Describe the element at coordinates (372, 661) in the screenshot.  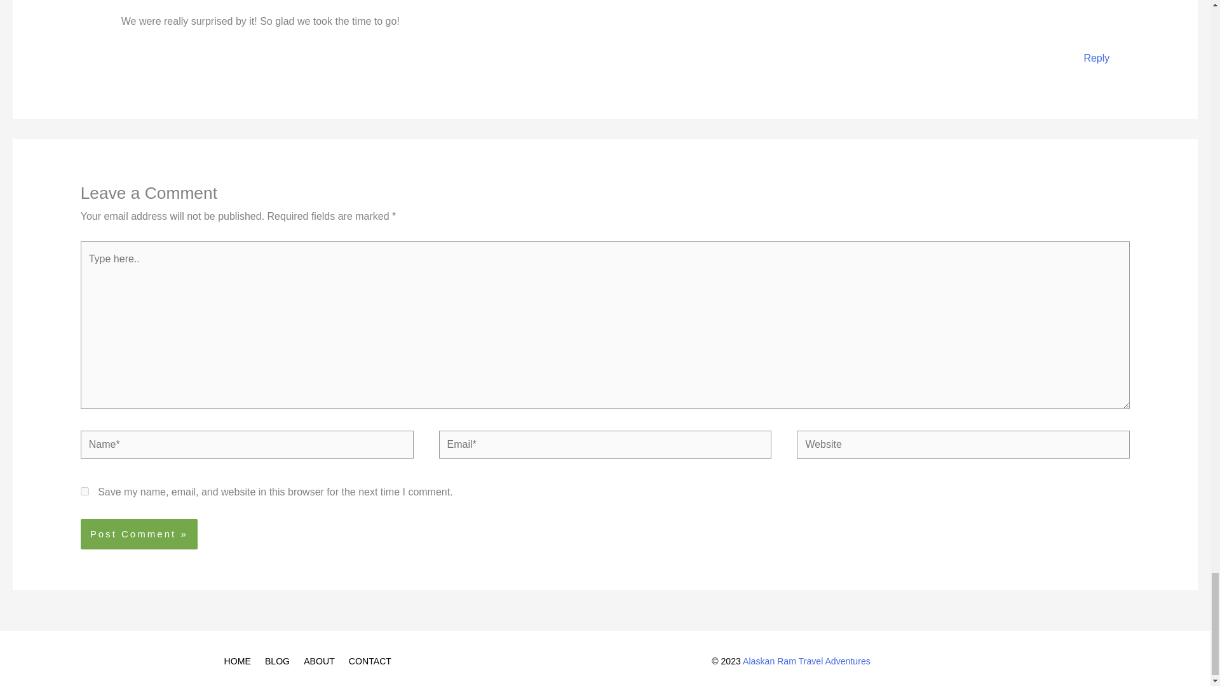
I see `CONTACT` at that location.